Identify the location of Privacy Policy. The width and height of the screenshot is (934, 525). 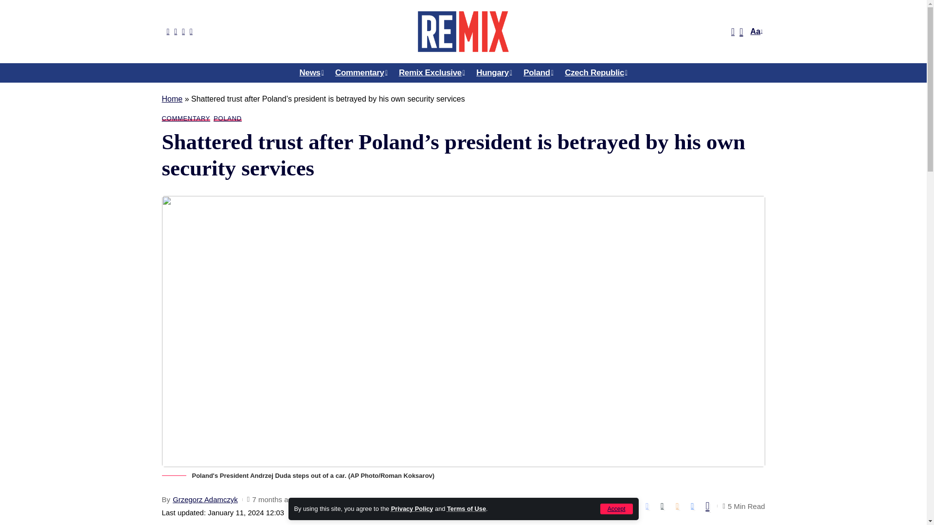
(412, 508).